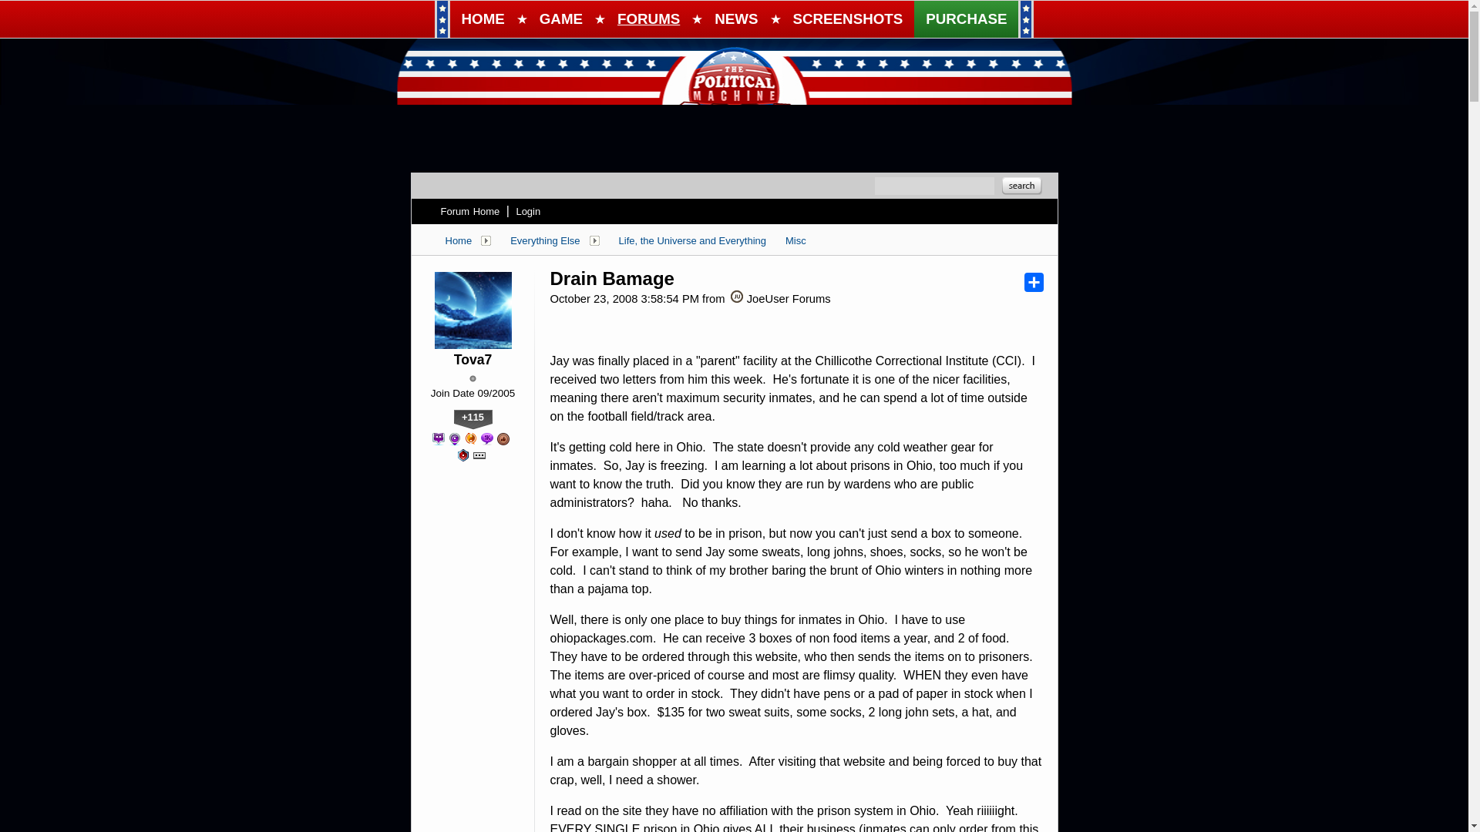 This screenshot has height=832, width=1480. I want to click on Rank: 1, so click(473, 378).